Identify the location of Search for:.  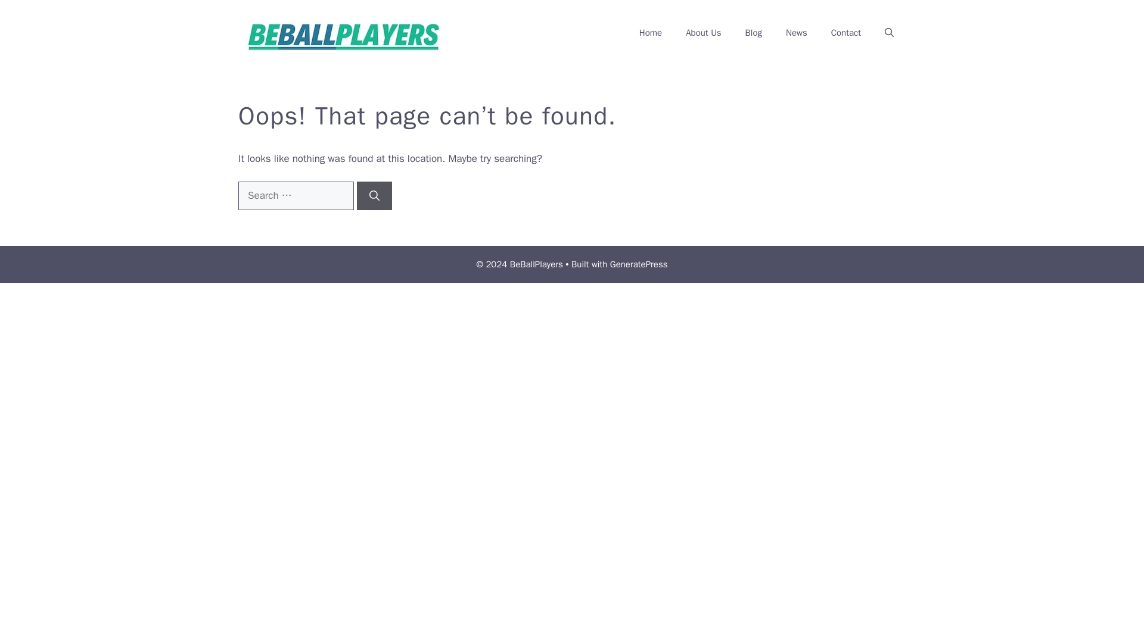
(296, 195).